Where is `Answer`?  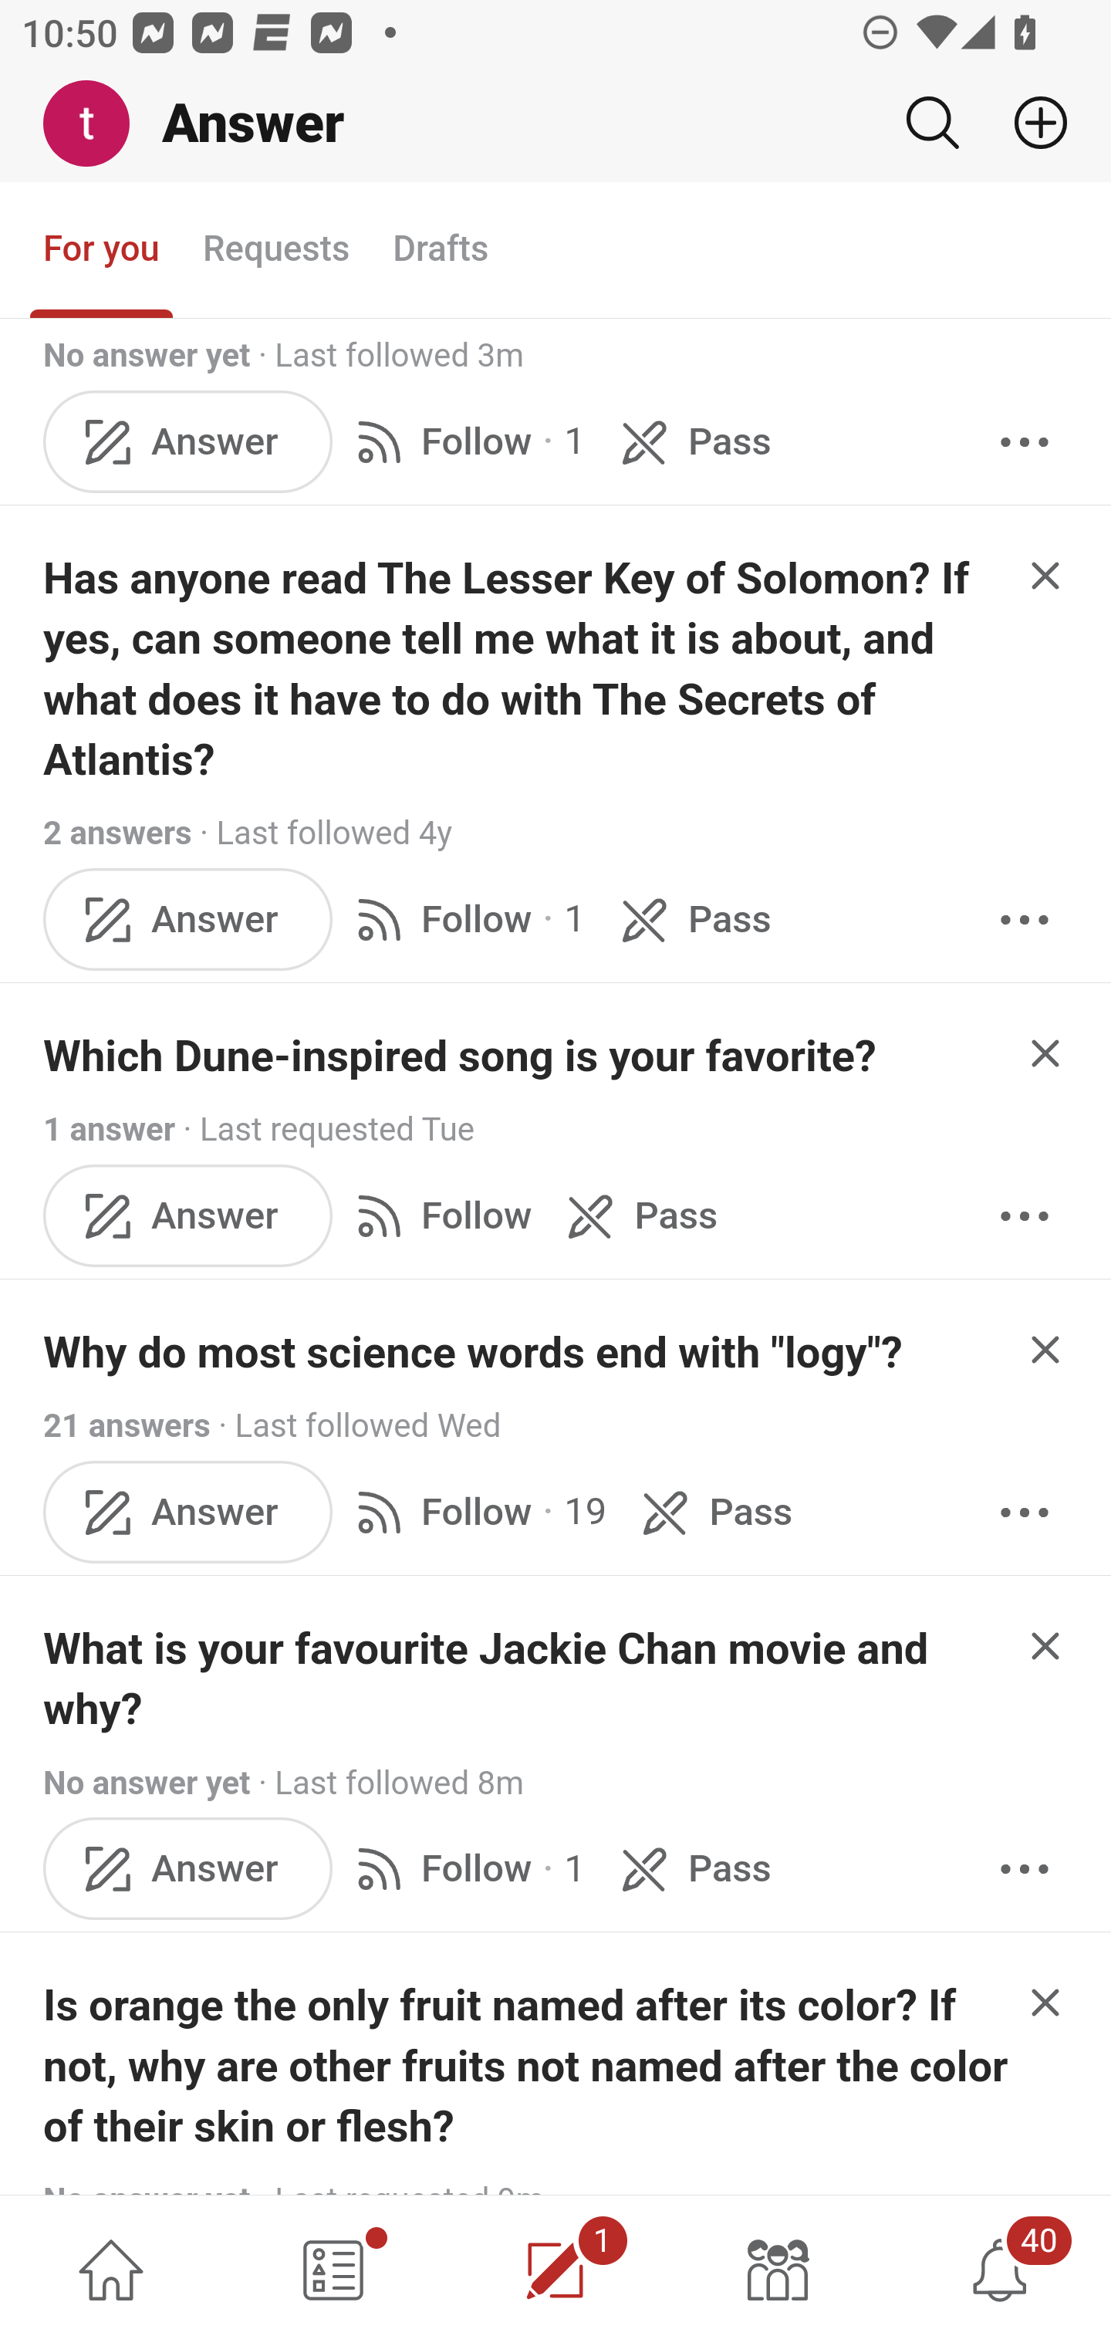 Answer is located at coordinates (188, 1871).